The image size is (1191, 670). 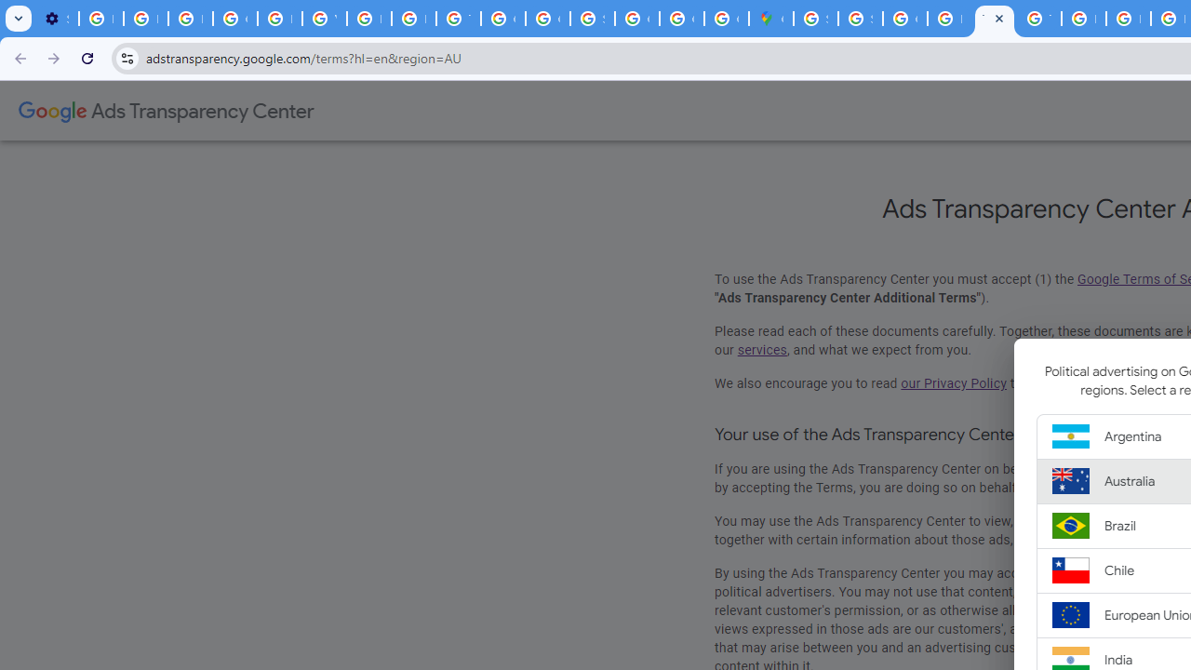 What do you see at coordinates (324, 19) in the screenshot?
I see `YouTube` at bounding box center [324, 19].